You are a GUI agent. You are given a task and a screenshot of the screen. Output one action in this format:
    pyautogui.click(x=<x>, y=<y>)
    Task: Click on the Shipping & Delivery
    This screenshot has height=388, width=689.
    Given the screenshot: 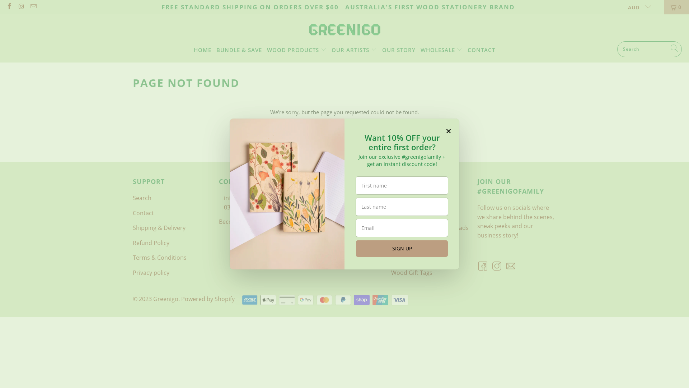 What is the action you would take?
    pyautogui.click(x=159, y=228)
    